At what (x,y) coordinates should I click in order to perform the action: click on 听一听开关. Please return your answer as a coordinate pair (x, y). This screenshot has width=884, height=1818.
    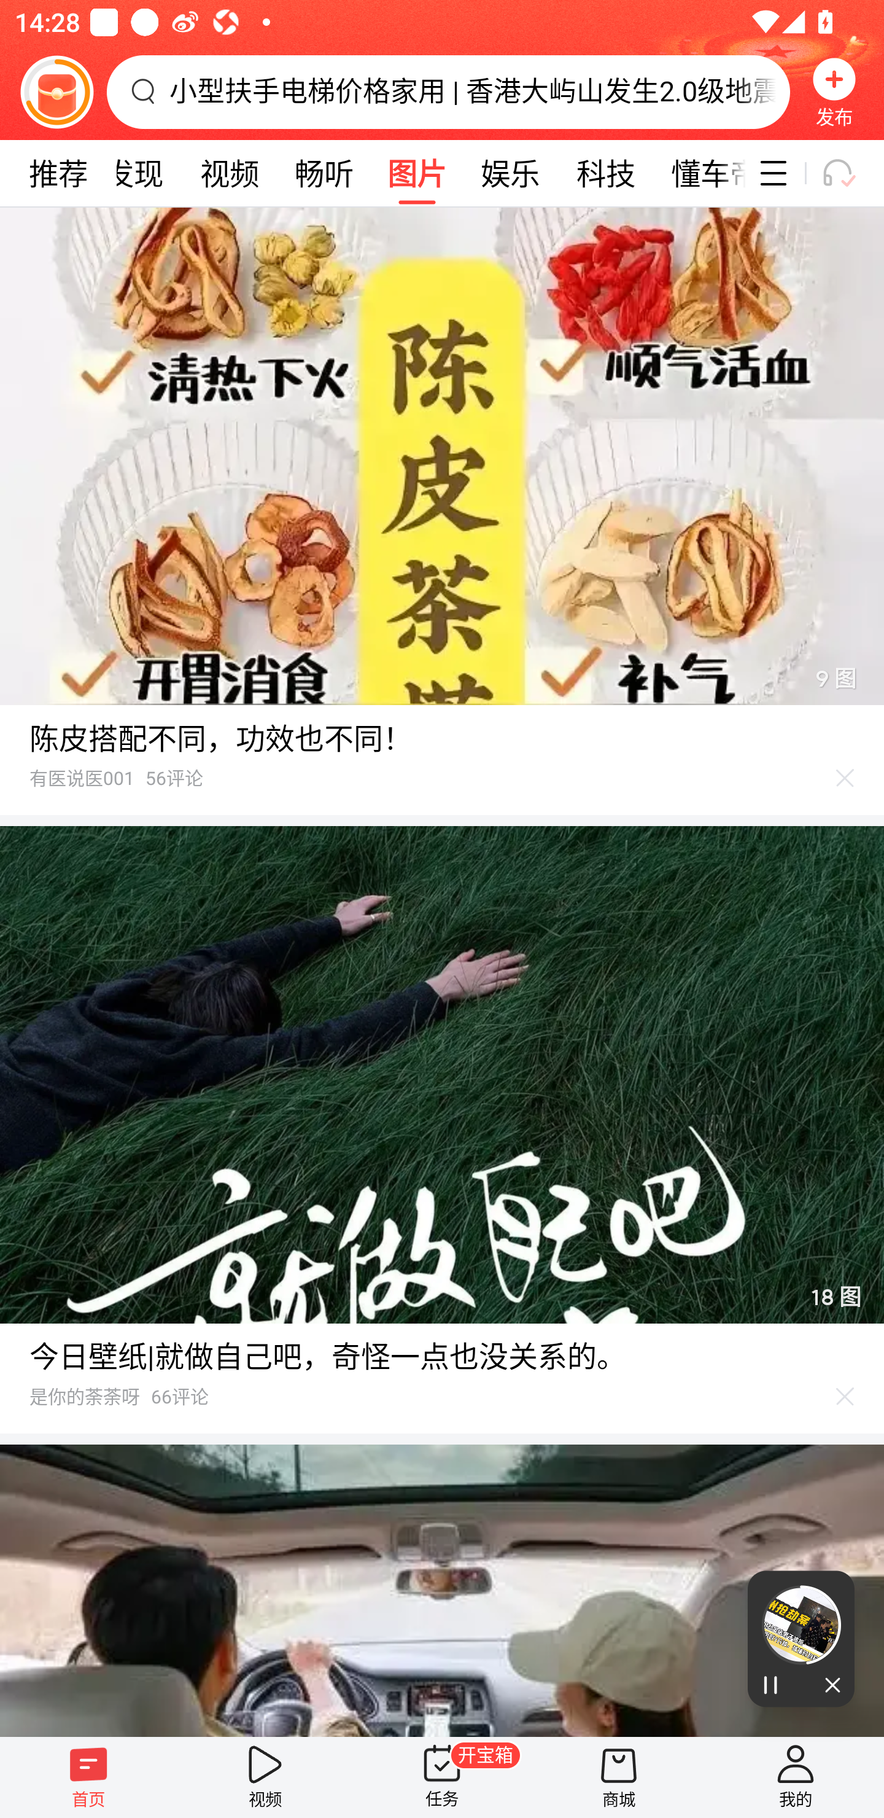
    Looking at the image, I should click on (848, 173).